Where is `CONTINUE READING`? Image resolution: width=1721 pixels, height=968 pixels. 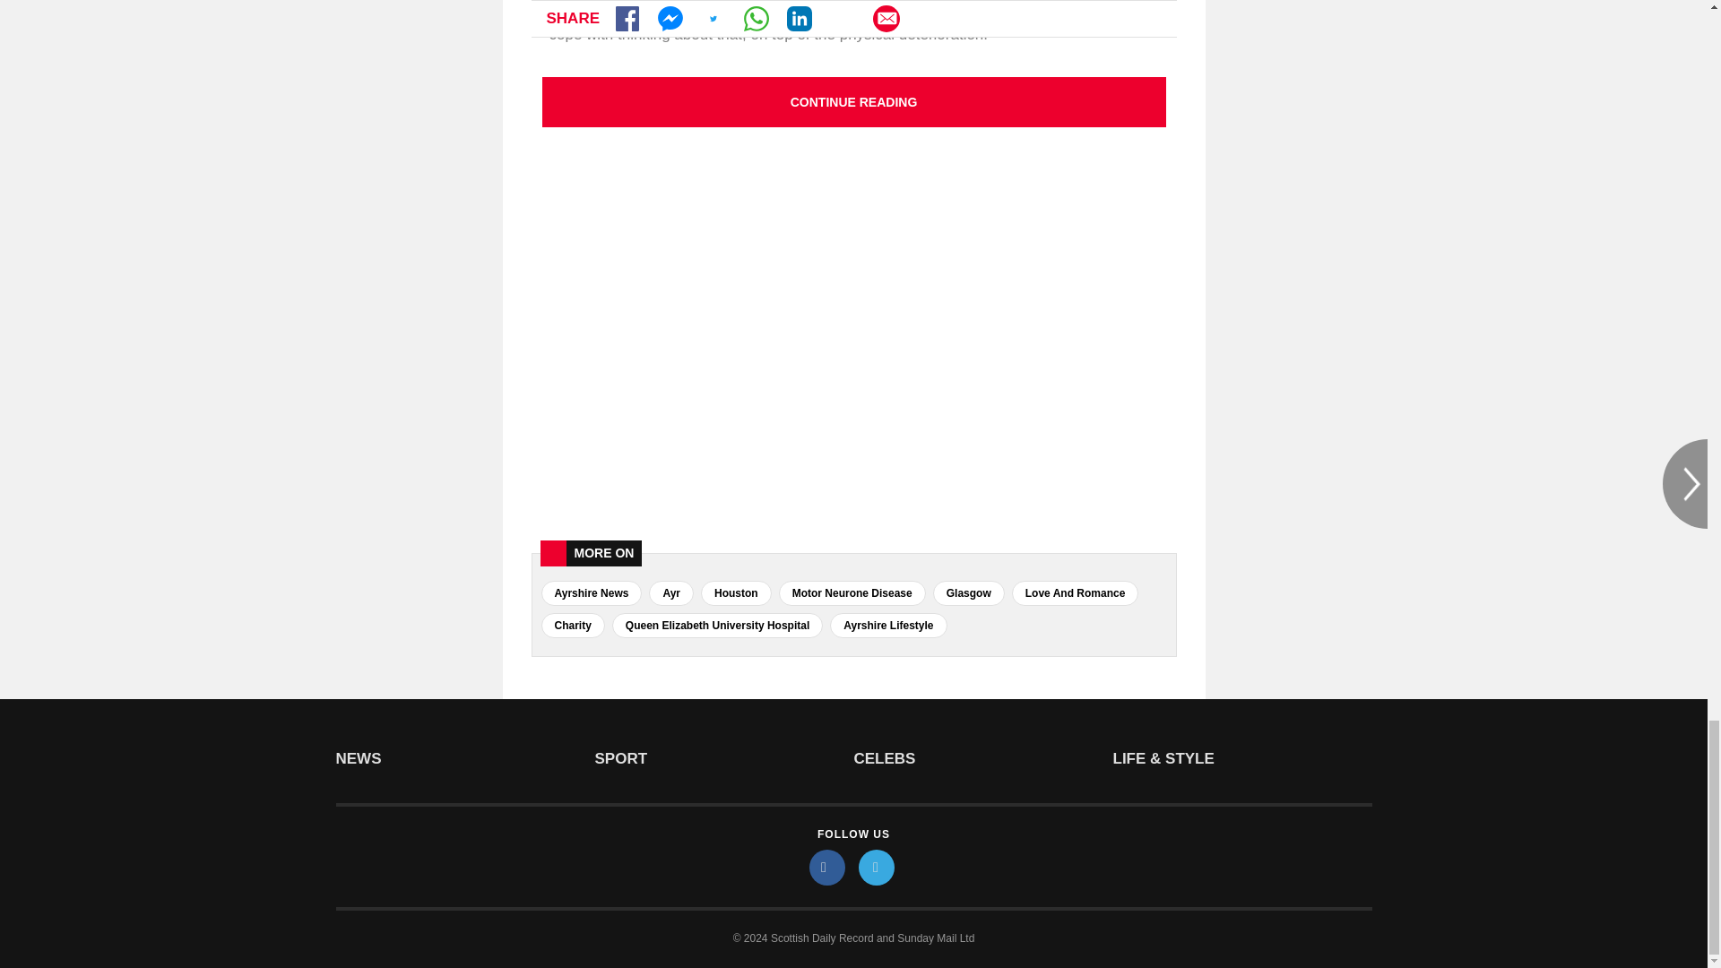
CONTINUE READING is located at coordinates (853, 102).